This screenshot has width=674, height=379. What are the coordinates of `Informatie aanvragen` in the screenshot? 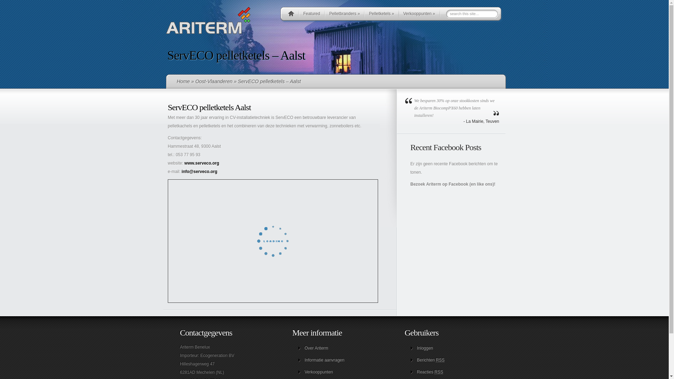 It's located at (324, 360).